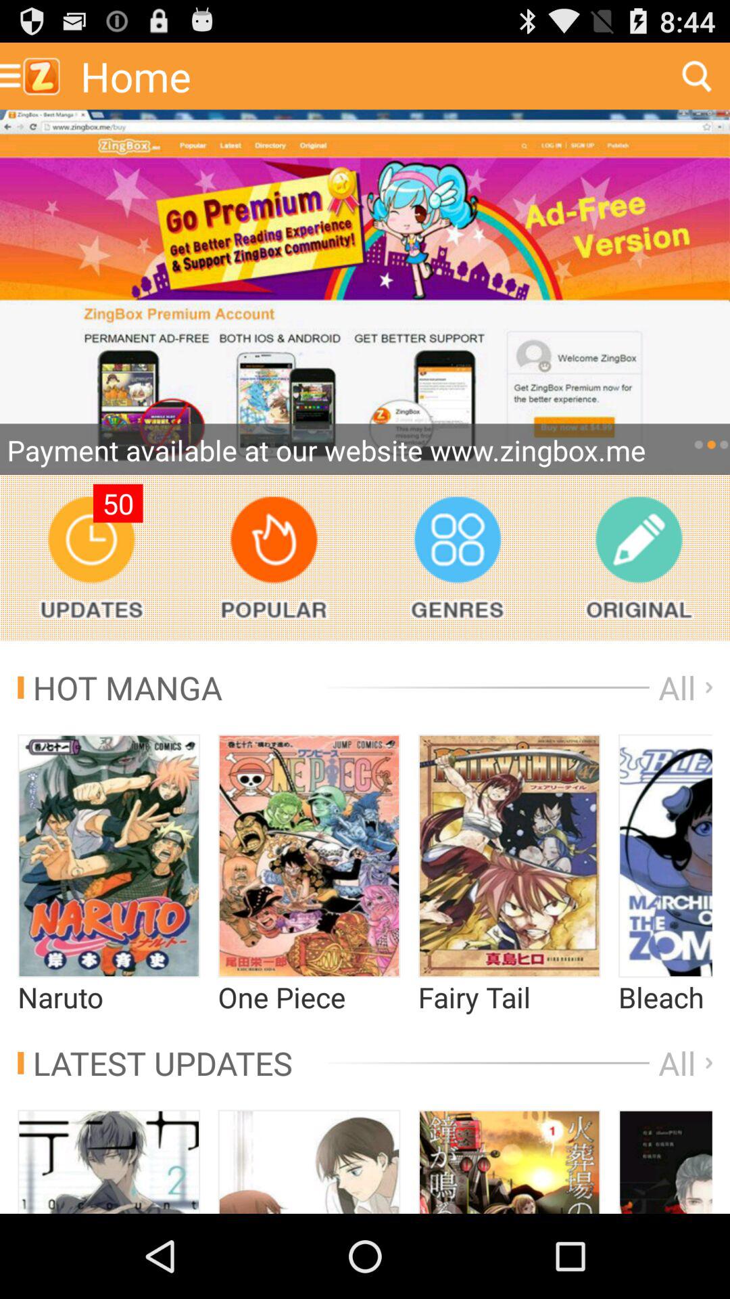 The width and height of the screenshot is (730, 1299). What do you see at coordinates (638, 557) in the screenshot?
I see `files save` at bounding box center [638, 557].